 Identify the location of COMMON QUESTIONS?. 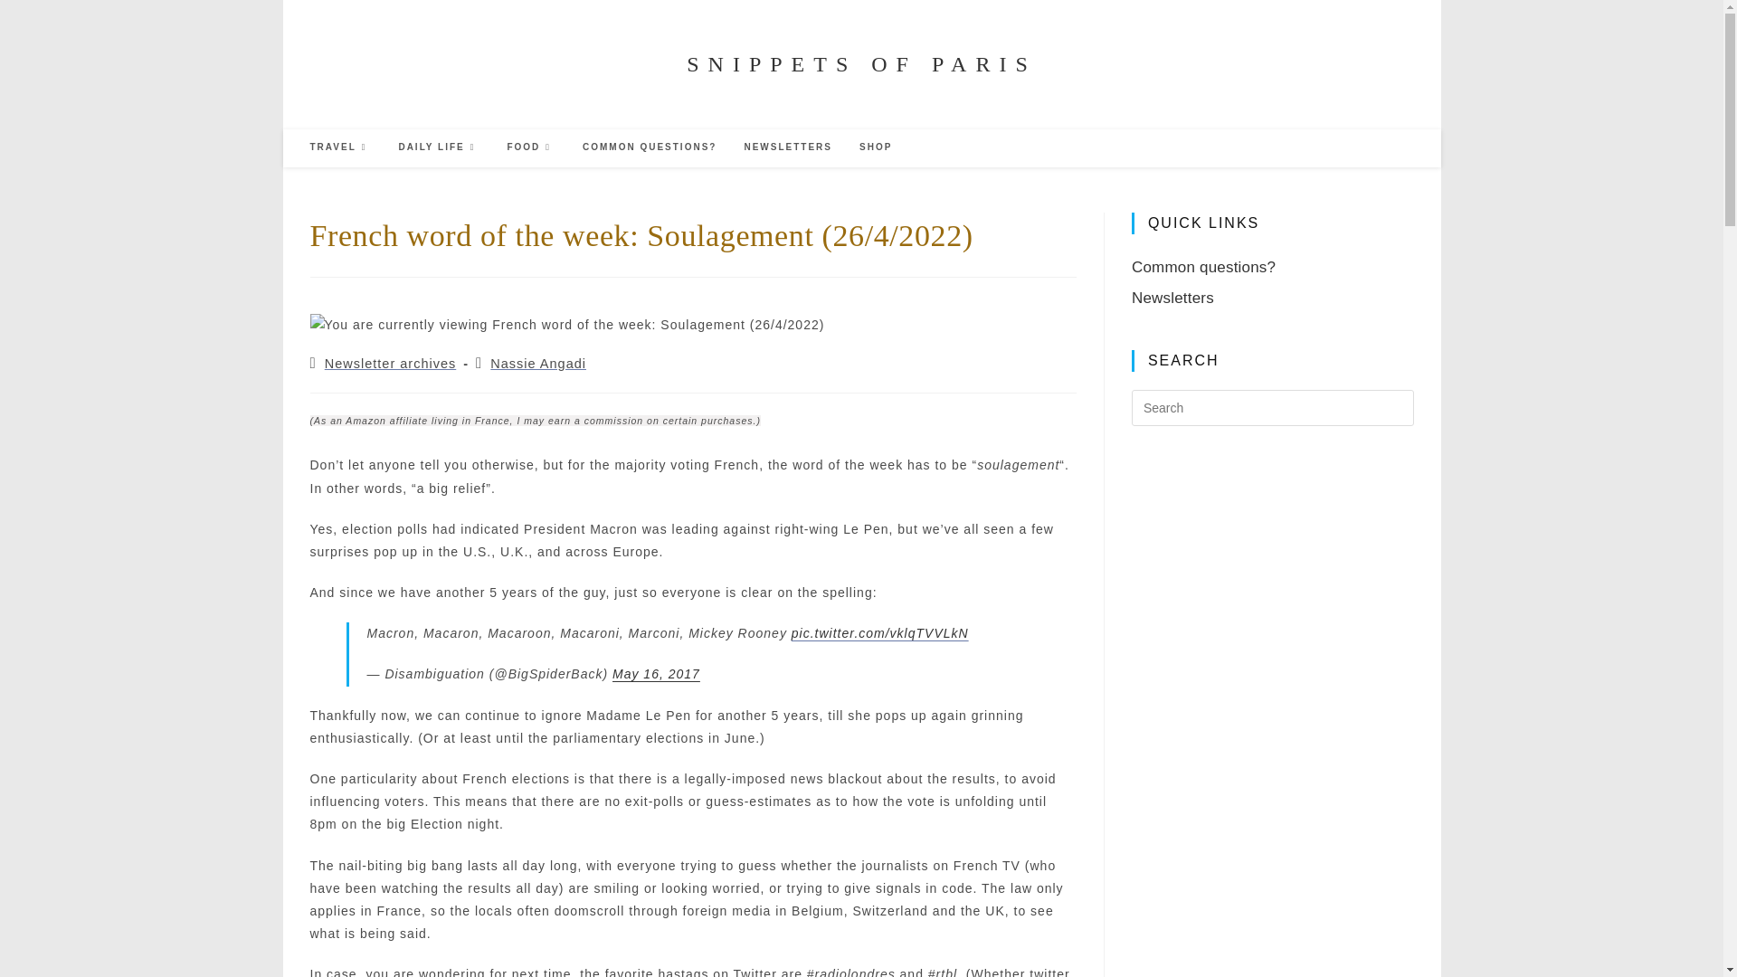
(650, 147).